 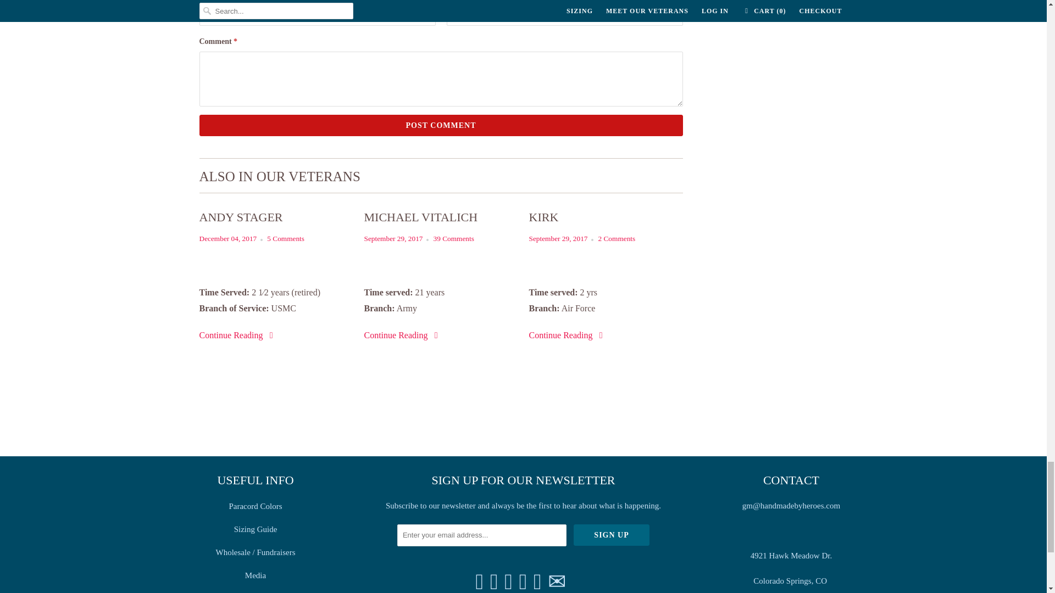 I want to click on Sign Up, so click(x=612, y=535).